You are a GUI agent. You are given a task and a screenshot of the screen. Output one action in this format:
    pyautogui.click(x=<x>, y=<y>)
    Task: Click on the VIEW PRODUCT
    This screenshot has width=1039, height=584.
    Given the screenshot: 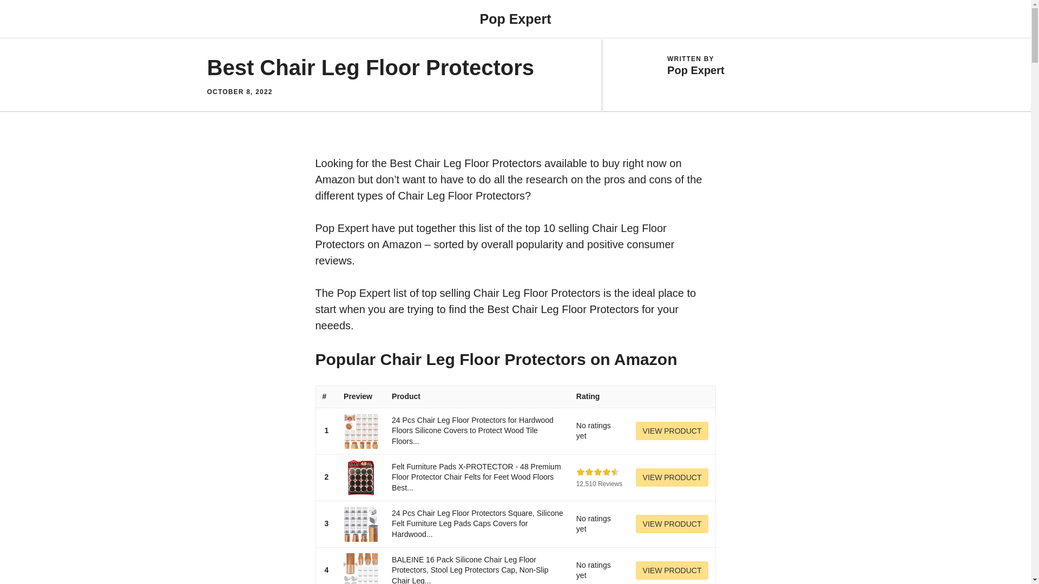 What is the action you would take?
    pyautogui.click(x=672, y=523)
    